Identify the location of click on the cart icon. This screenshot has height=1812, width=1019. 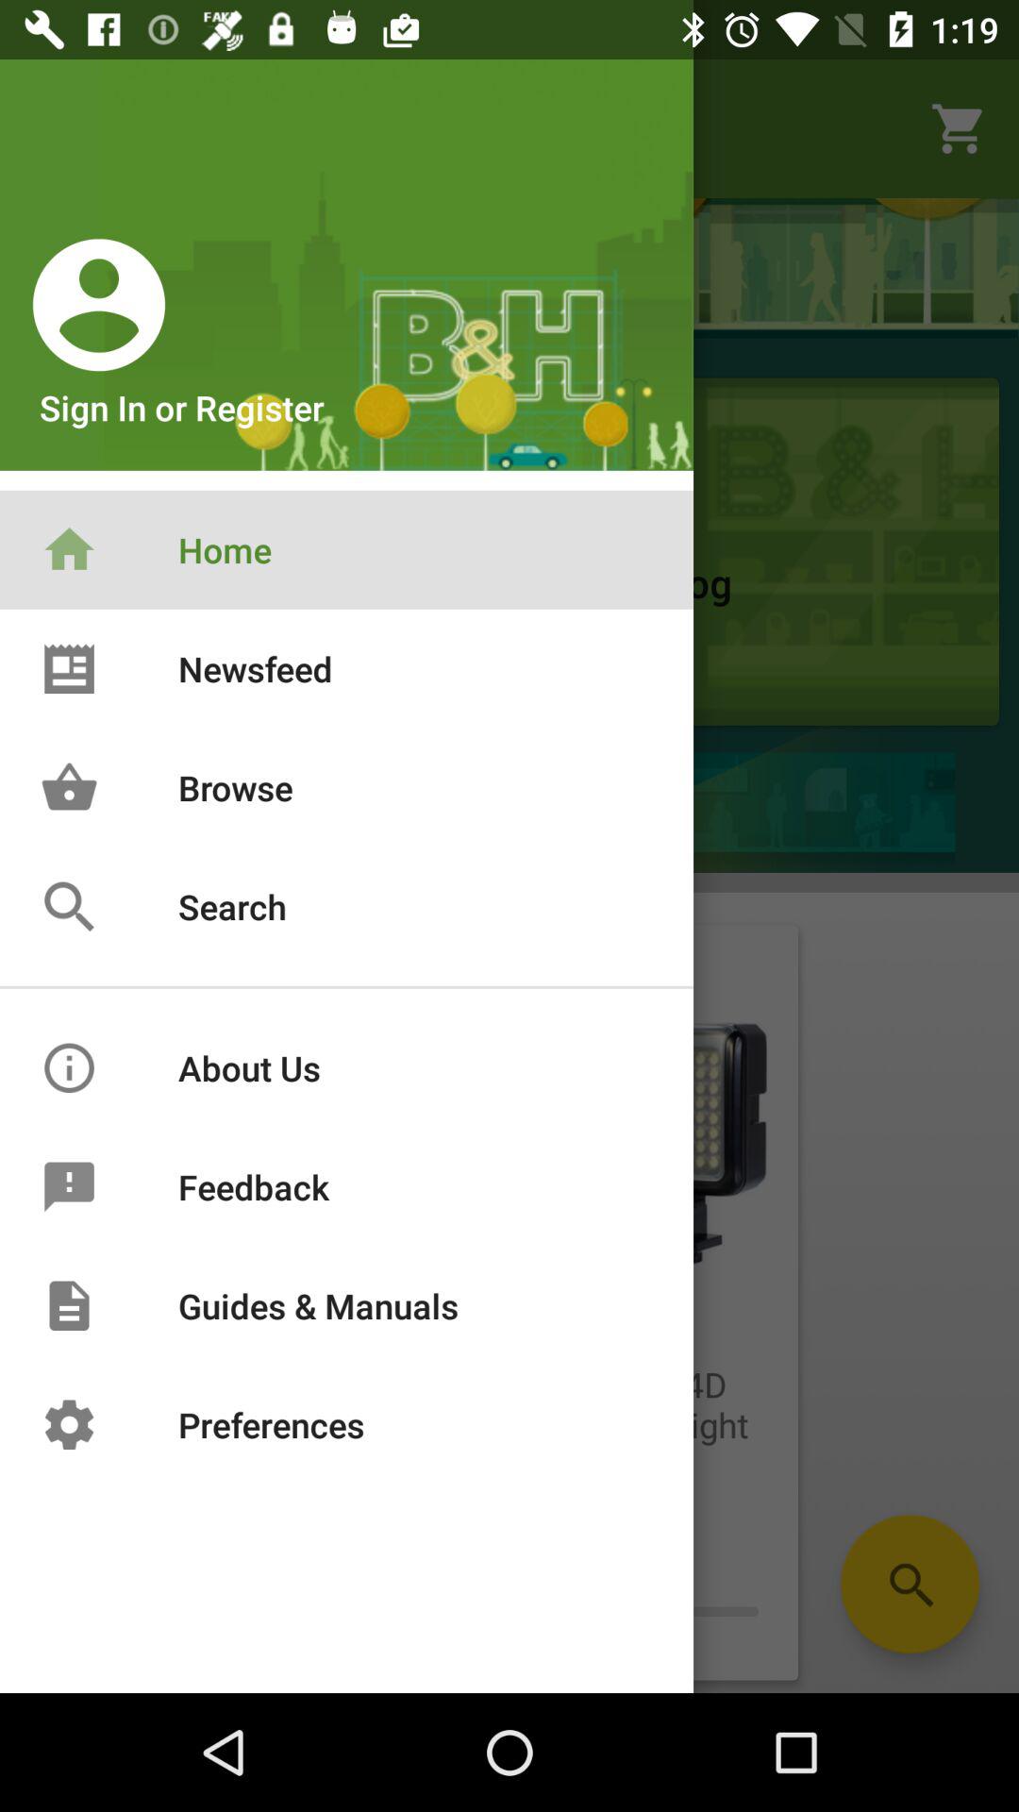
(960, 128).